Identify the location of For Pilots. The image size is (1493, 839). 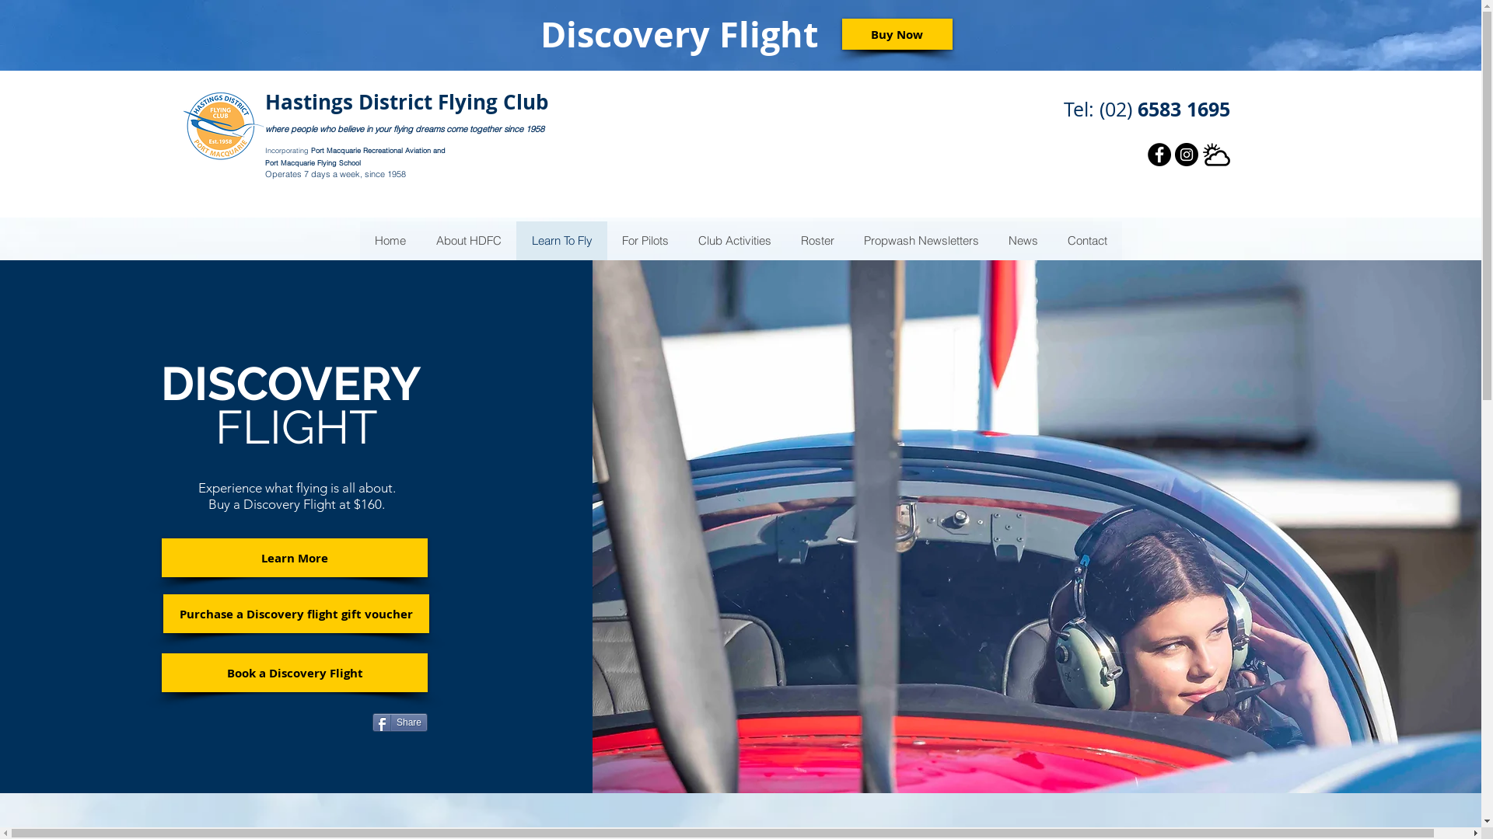
(645, 241).